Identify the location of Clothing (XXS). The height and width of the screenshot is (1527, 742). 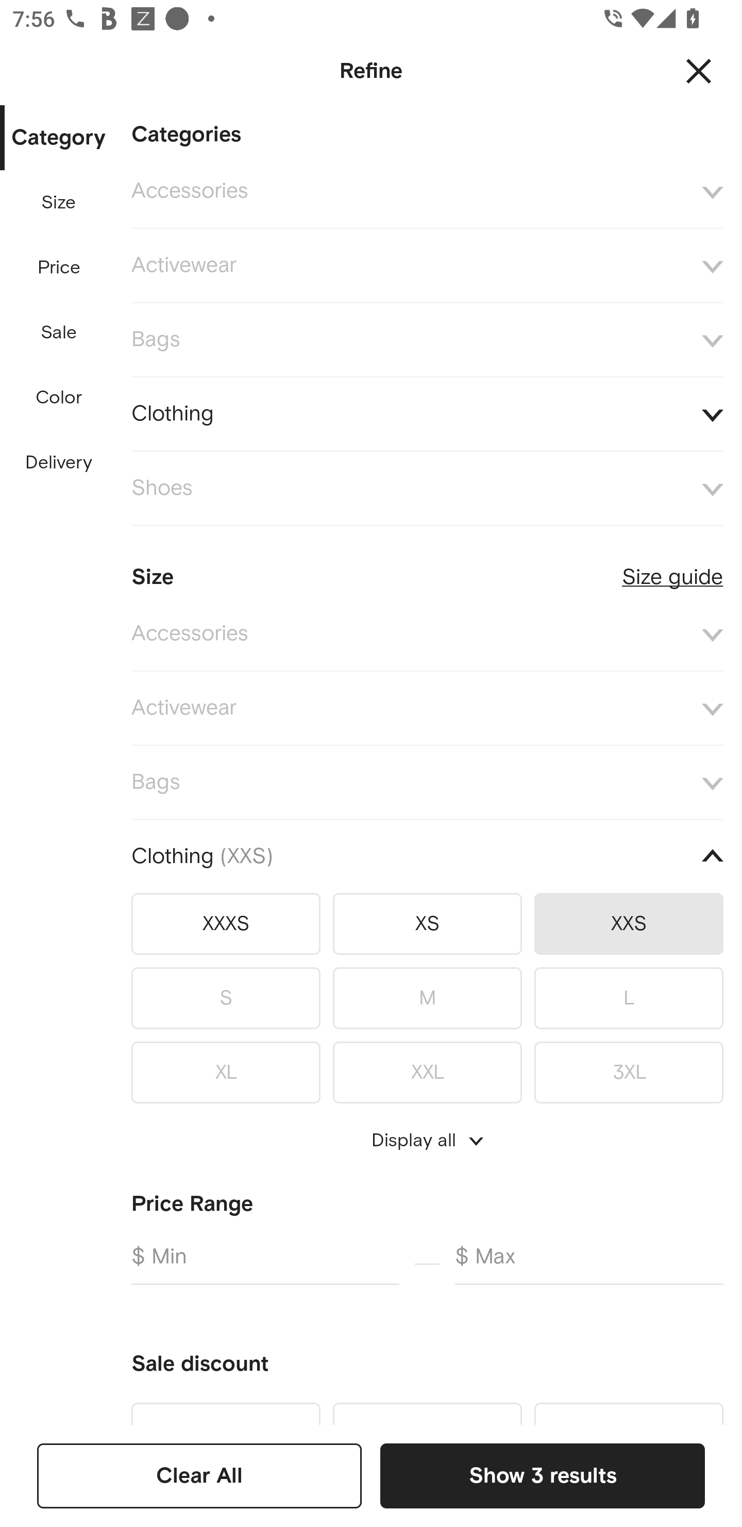
(427, 856).